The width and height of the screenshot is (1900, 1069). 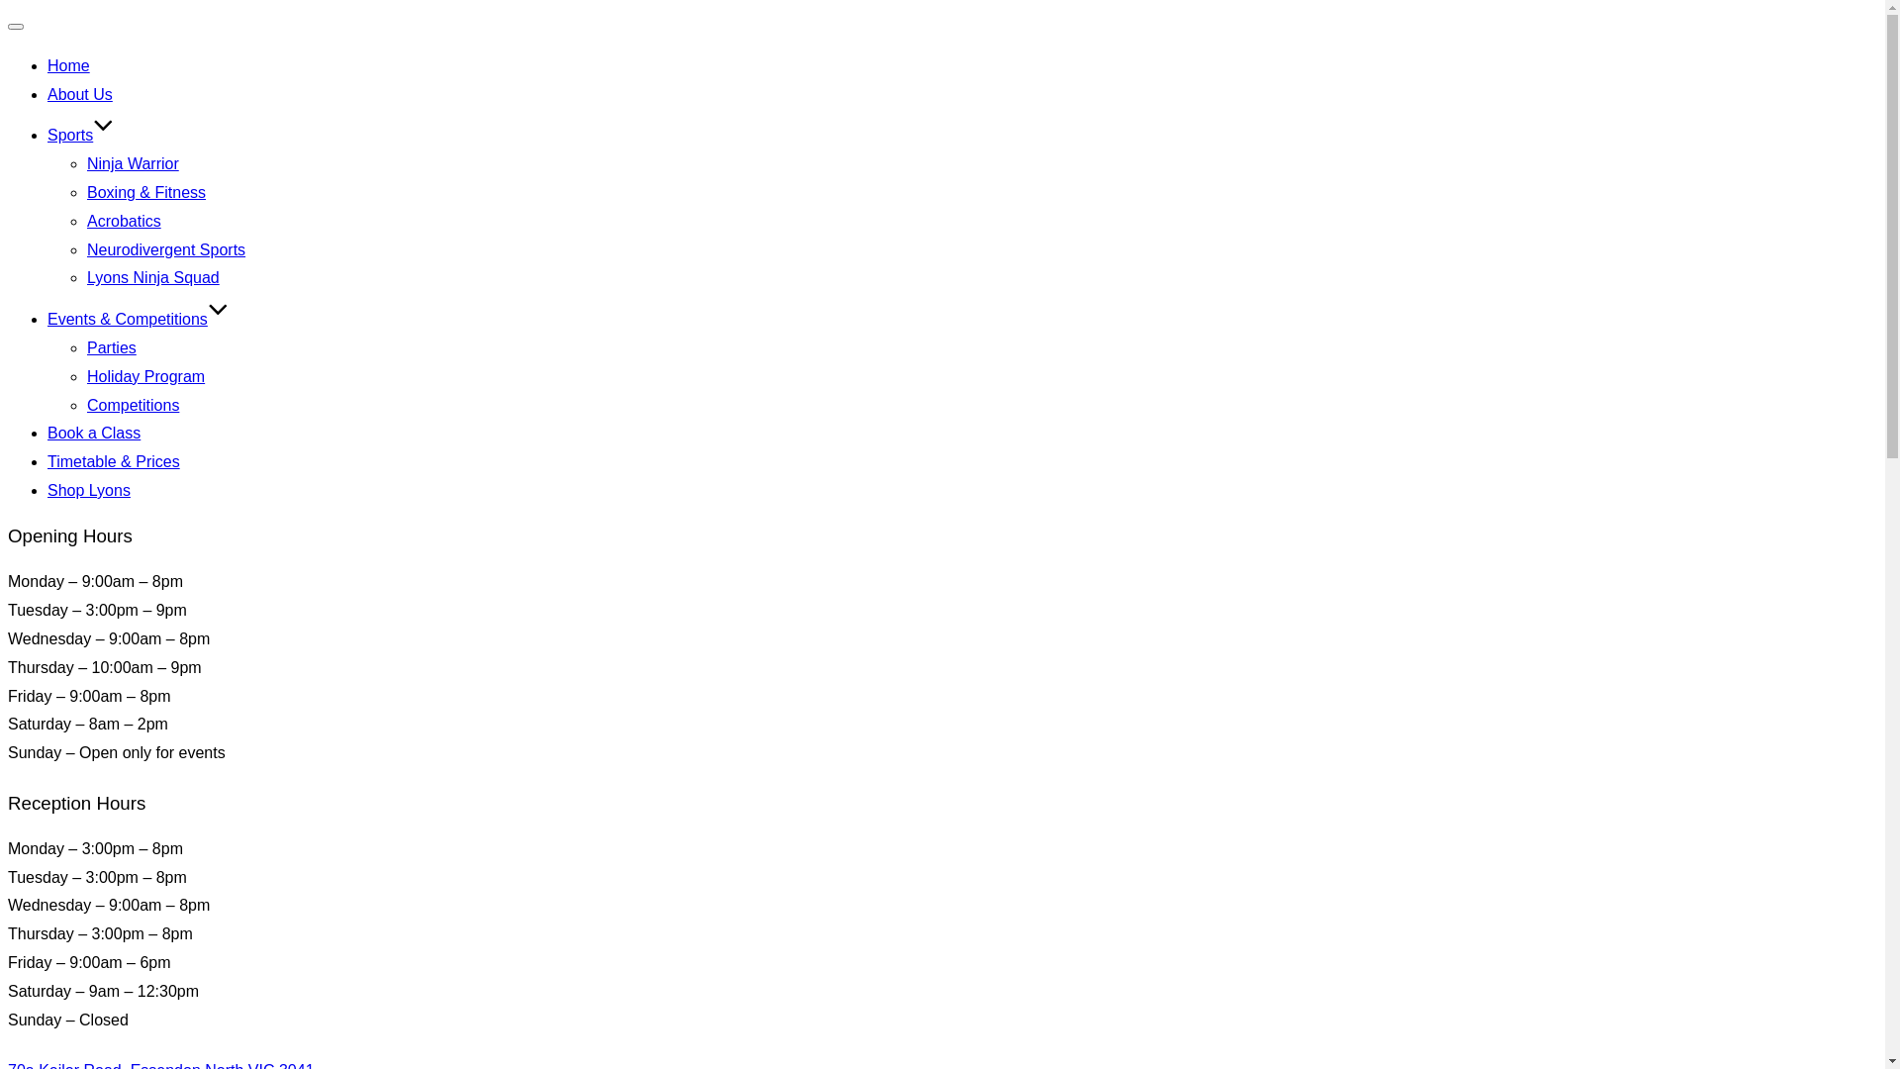 What do you see at coordinates (133, 164) in the screenshot?
I see `Ninja Warrior` at bounding box center [133, 164].